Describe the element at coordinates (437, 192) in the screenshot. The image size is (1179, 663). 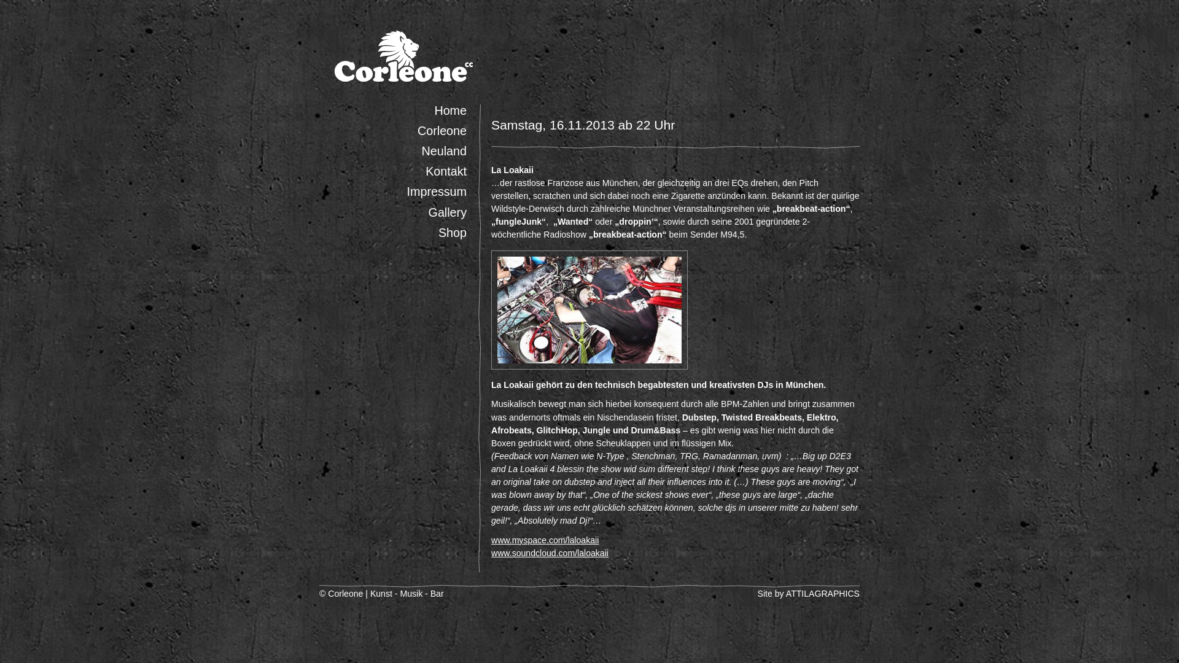
I see `Impressum` at that location.